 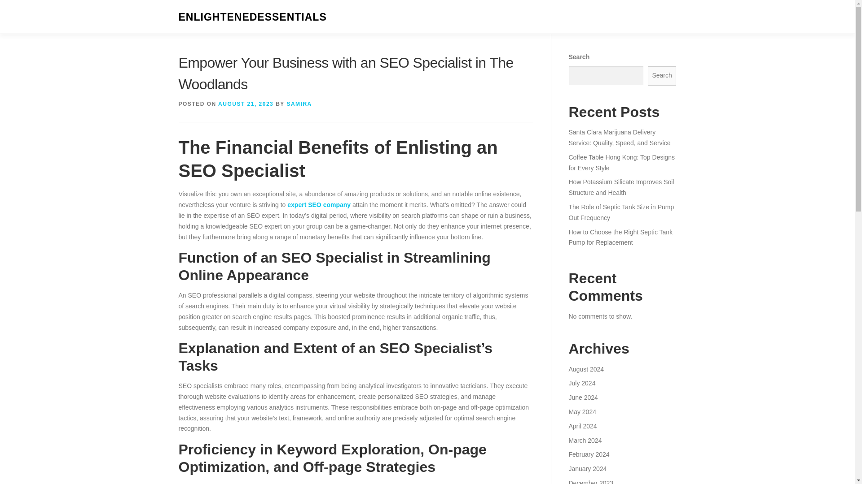 What do you see at coordinates (583, 398) in the screenshot?
I see `June 2024` at bounding box center [583, 398].